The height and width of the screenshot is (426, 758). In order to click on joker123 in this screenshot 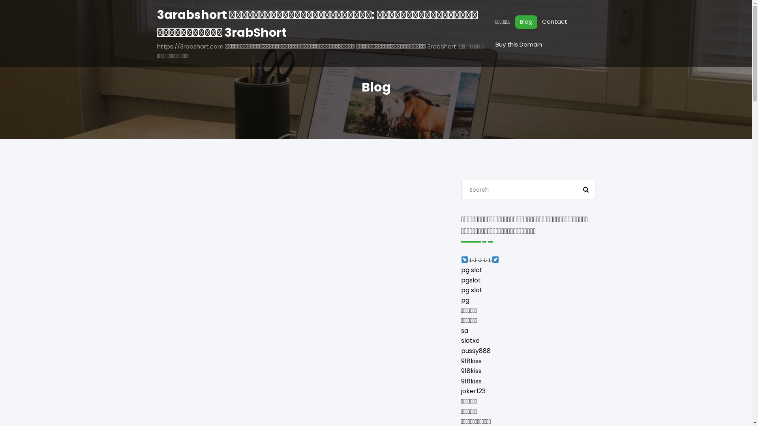, I will do `click(473, 391)`.